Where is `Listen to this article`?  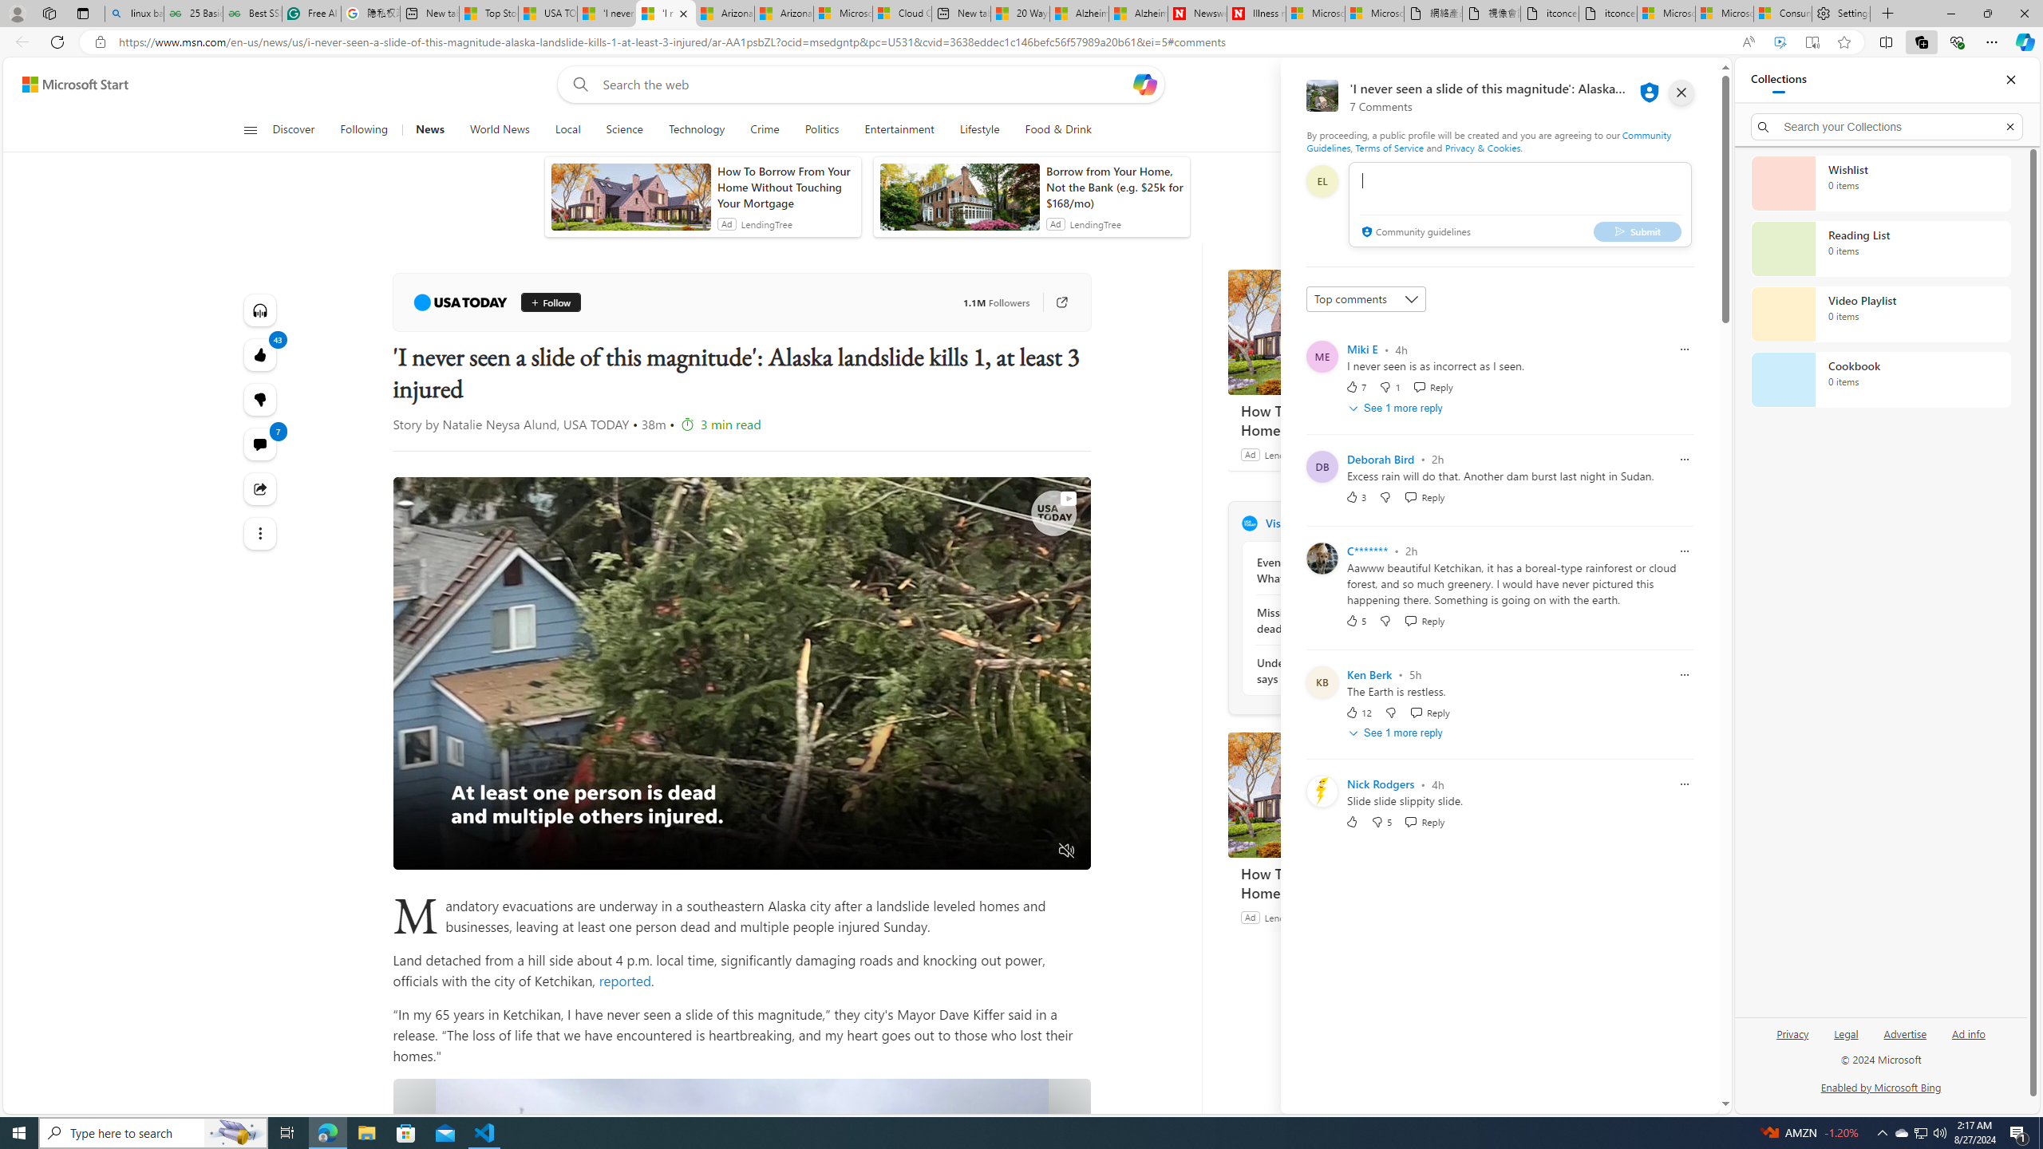 Listen to this article is located at coordinates (259, 310).